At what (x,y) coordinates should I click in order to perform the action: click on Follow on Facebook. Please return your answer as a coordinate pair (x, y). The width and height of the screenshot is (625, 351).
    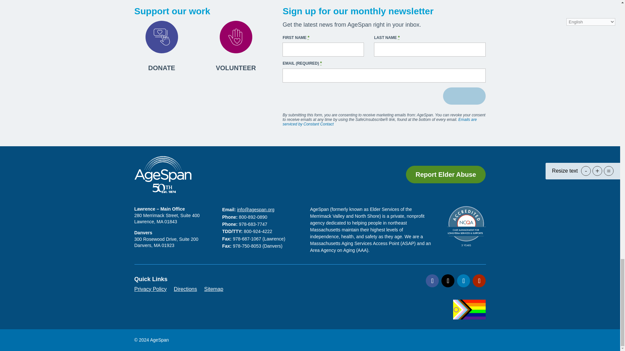
    Looking at the image, I should click on (432, 281).